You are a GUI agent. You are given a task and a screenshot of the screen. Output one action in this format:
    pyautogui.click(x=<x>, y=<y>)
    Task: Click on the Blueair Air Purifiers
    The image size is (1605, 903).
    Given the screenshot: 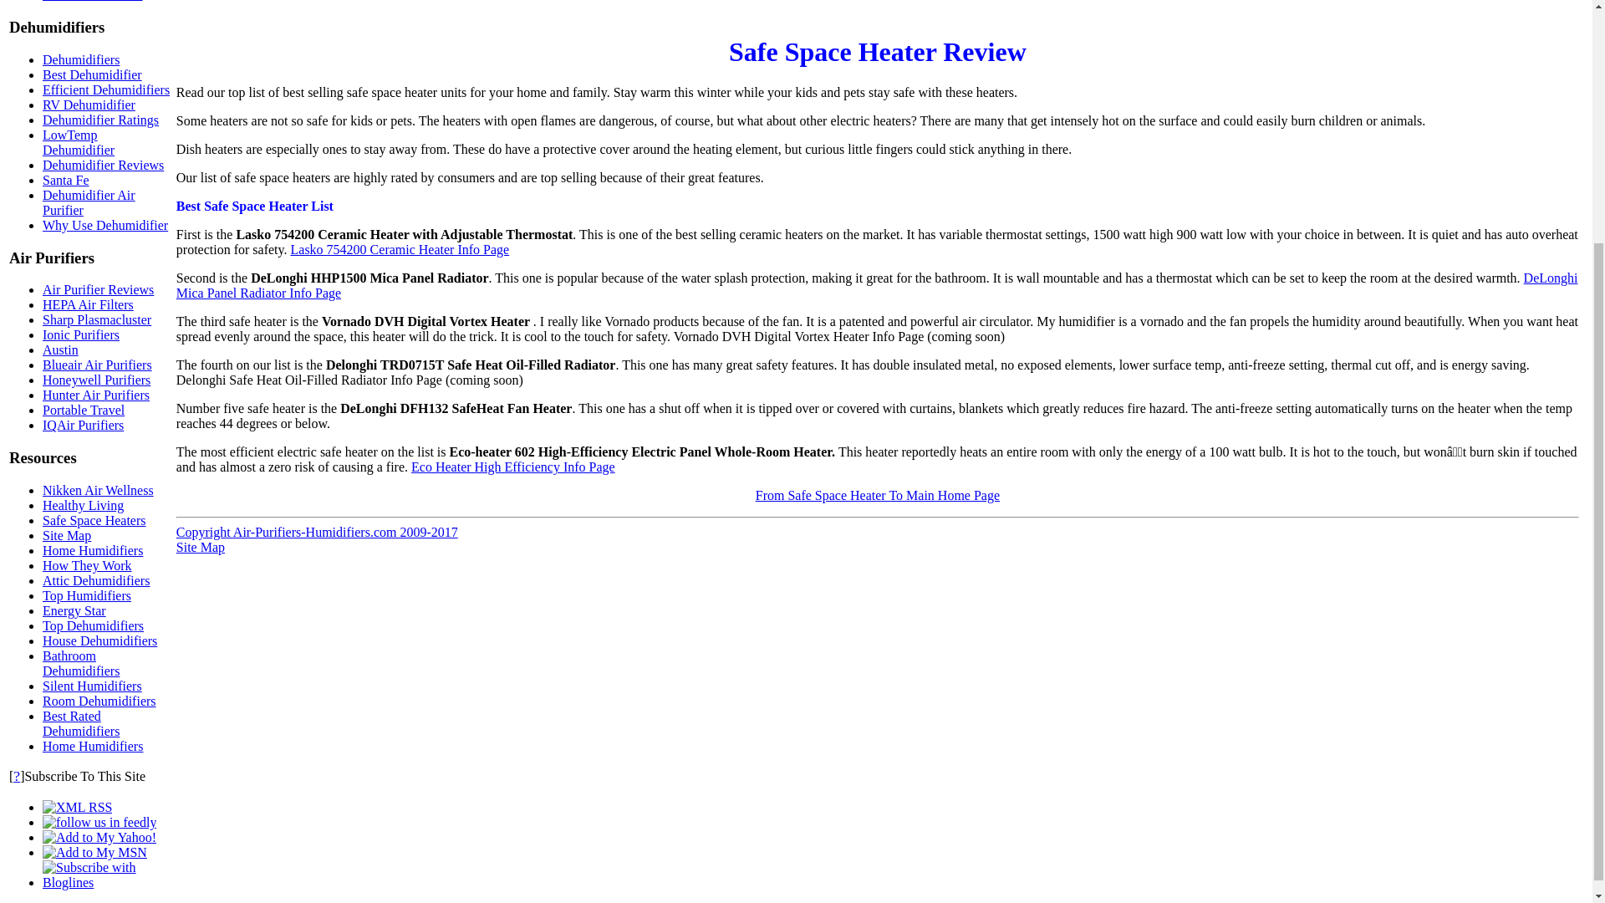 What is the action you would take?
    pyautogui.click(x=97, y=365)
    